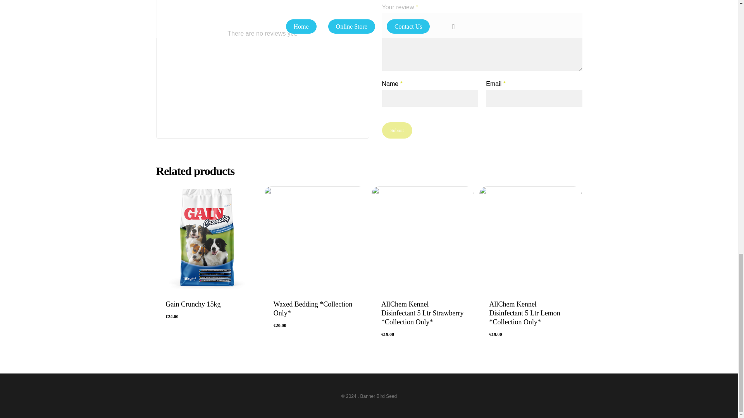 This screenshot has height=418, width=744. Describe the element at coordinates (398, 130) in the screenshot. I see `Submit` at that location.